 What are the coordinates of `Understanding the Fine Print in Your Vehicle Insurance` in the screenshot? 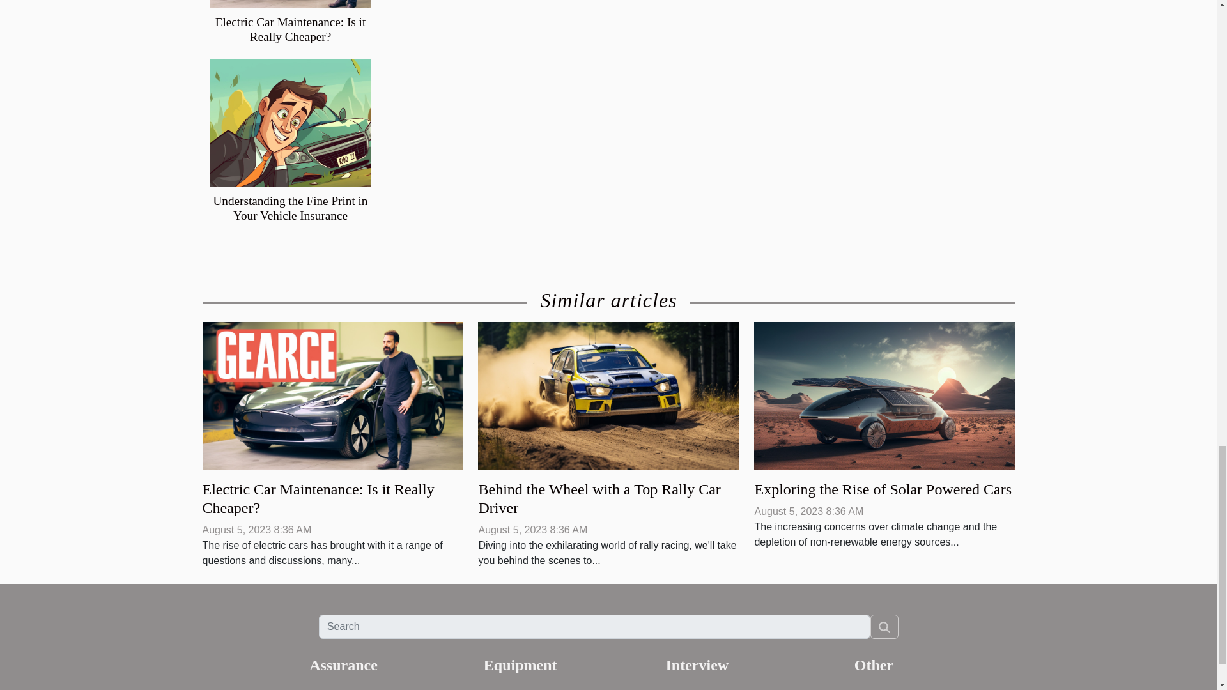 It's located at (290, 123).